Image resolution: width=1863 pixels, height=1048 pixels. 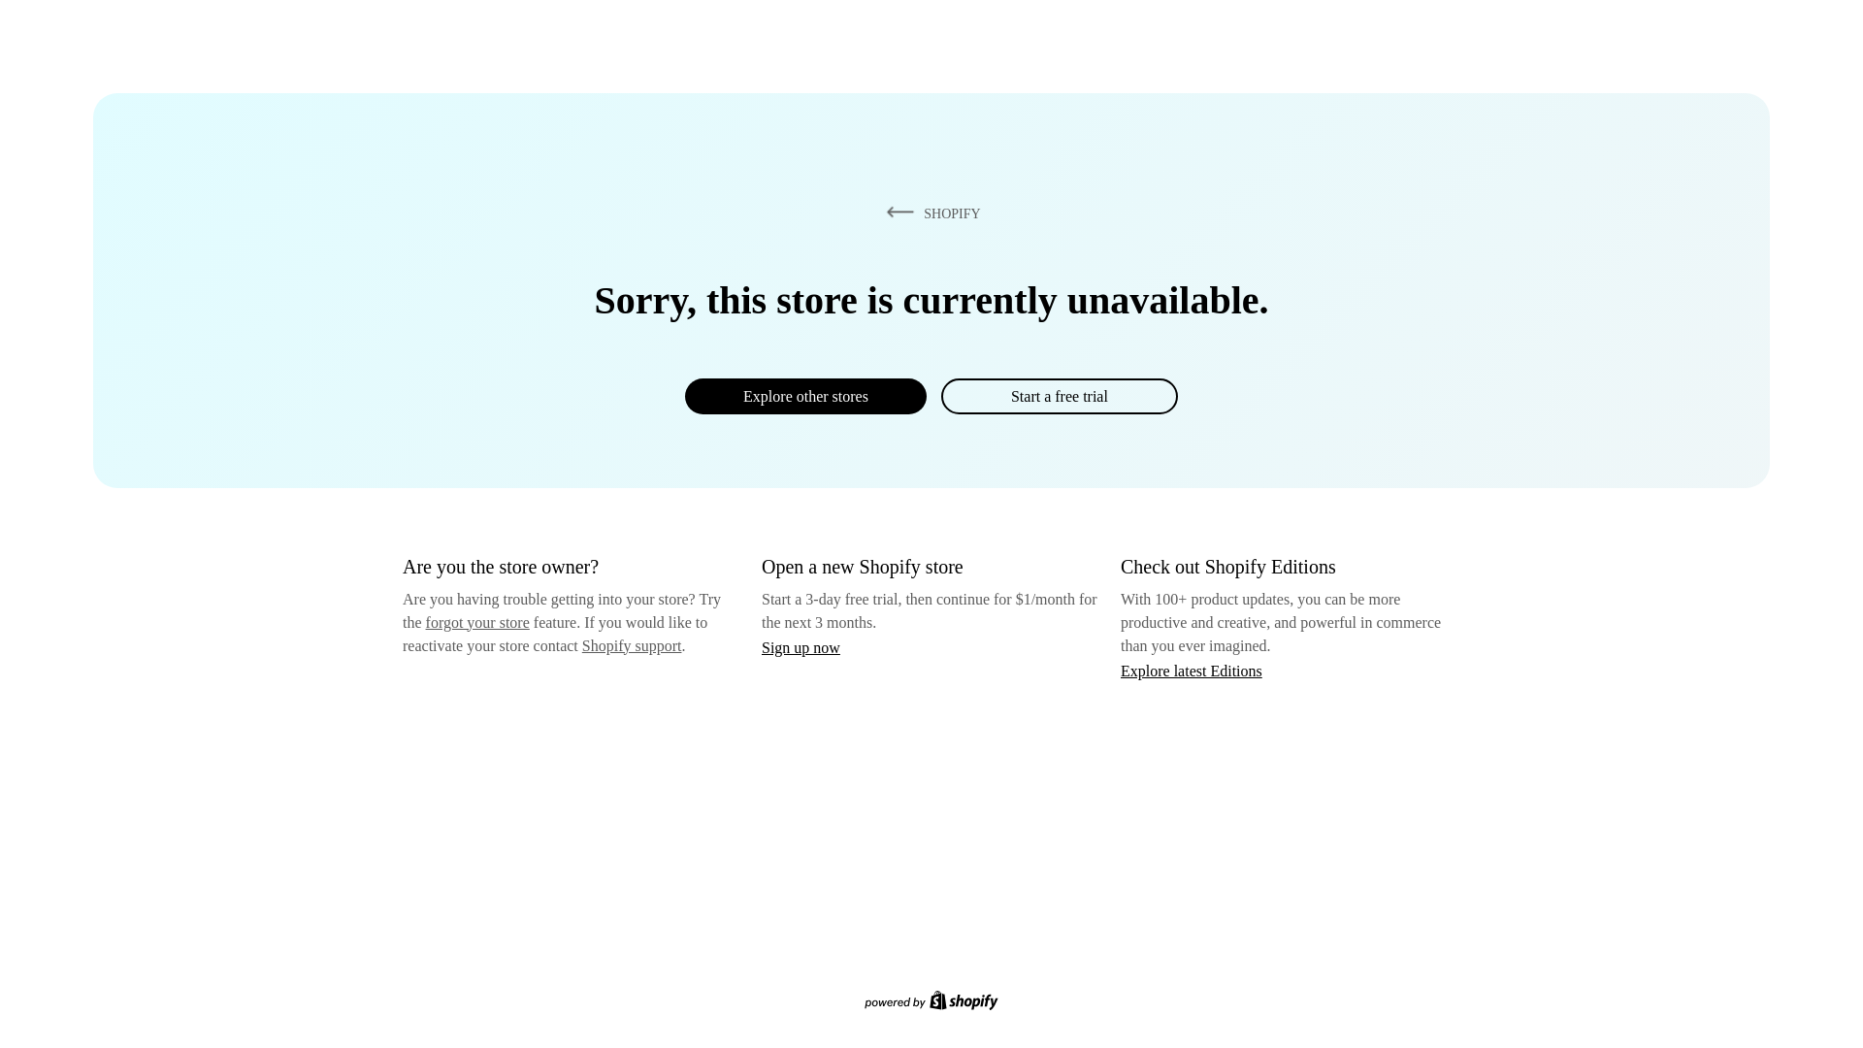 I want to click on forgot your store, so click(x=477, y=622).